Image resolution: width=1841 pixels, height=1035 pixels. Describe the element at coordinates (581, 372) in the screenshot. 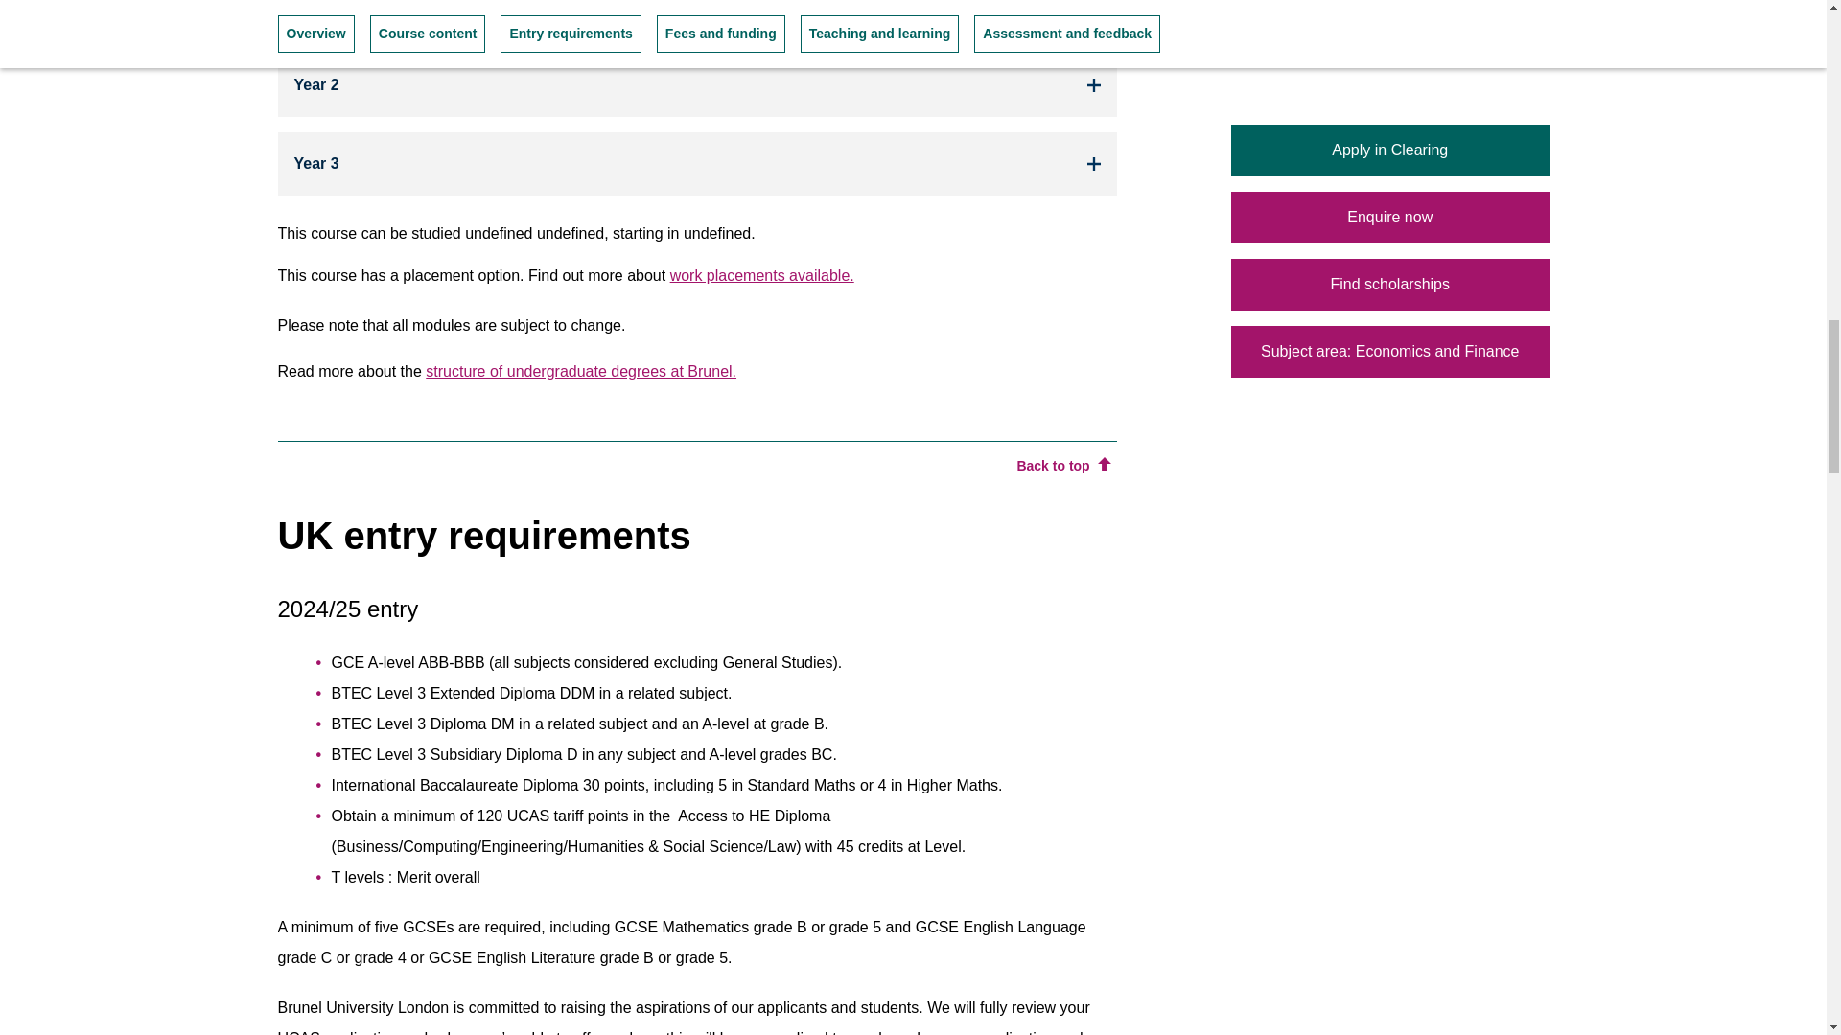

I see `structure of undergraduate degrees at Brunel.` at that location.